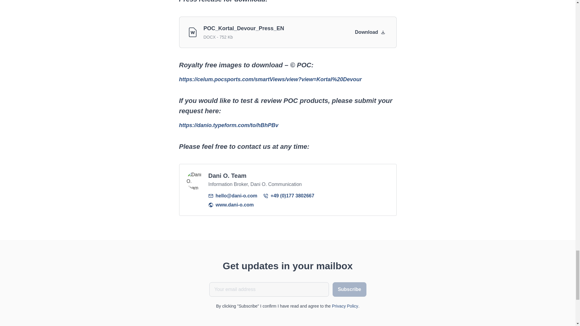  Describe the element at coordinates (349, 289) in the screenshot. I see `Subscribe` at that location.